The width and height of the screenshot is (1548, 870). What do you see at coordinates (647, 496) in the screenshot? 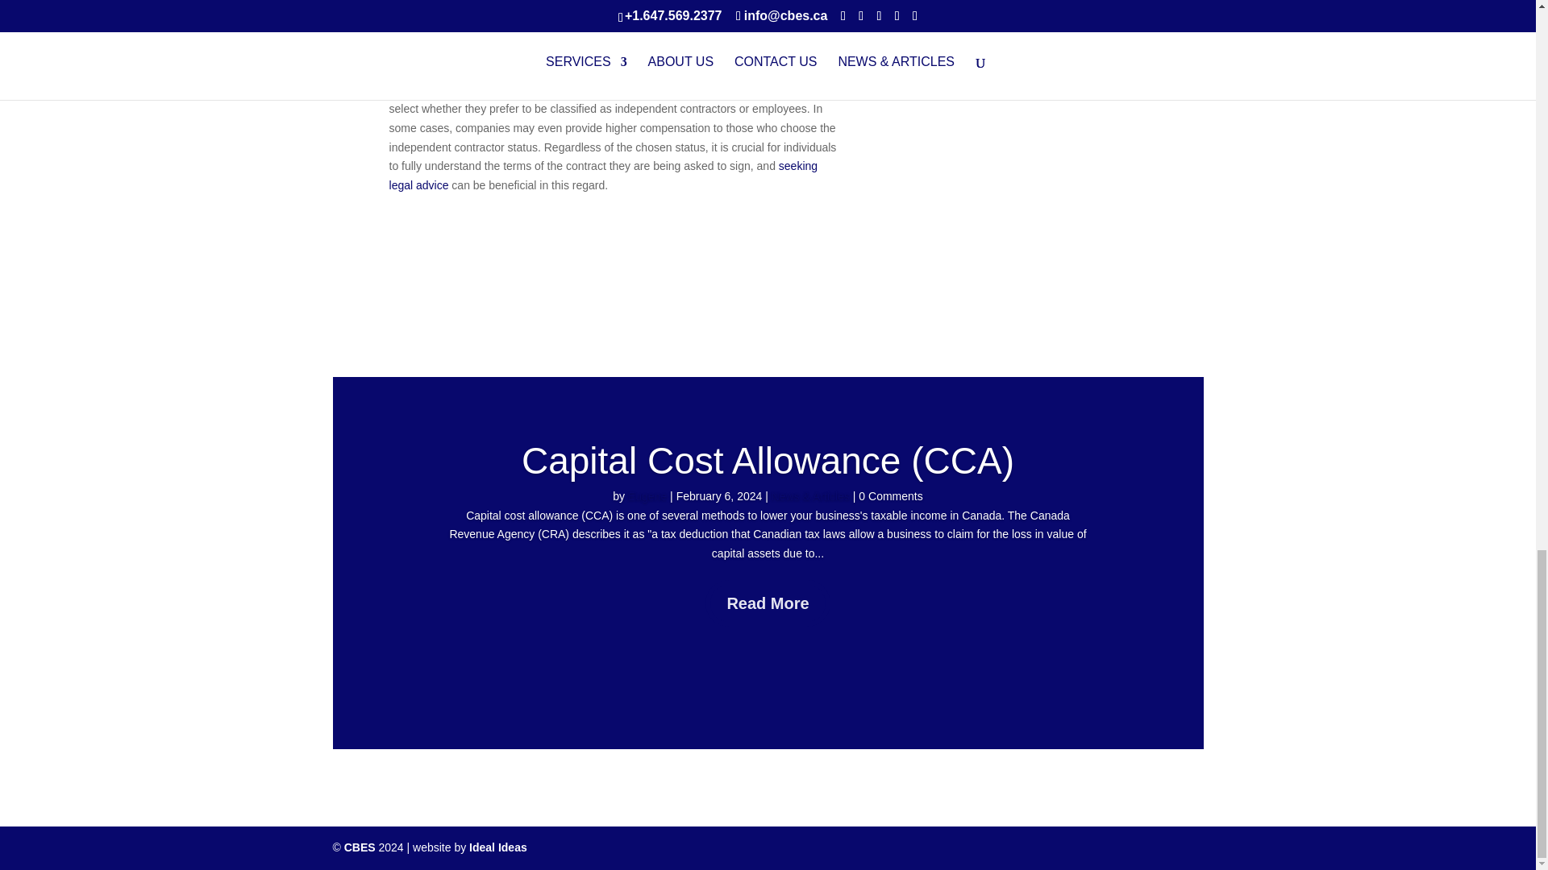
I see `Posts by Eugene` at bounding box center [647, 496].